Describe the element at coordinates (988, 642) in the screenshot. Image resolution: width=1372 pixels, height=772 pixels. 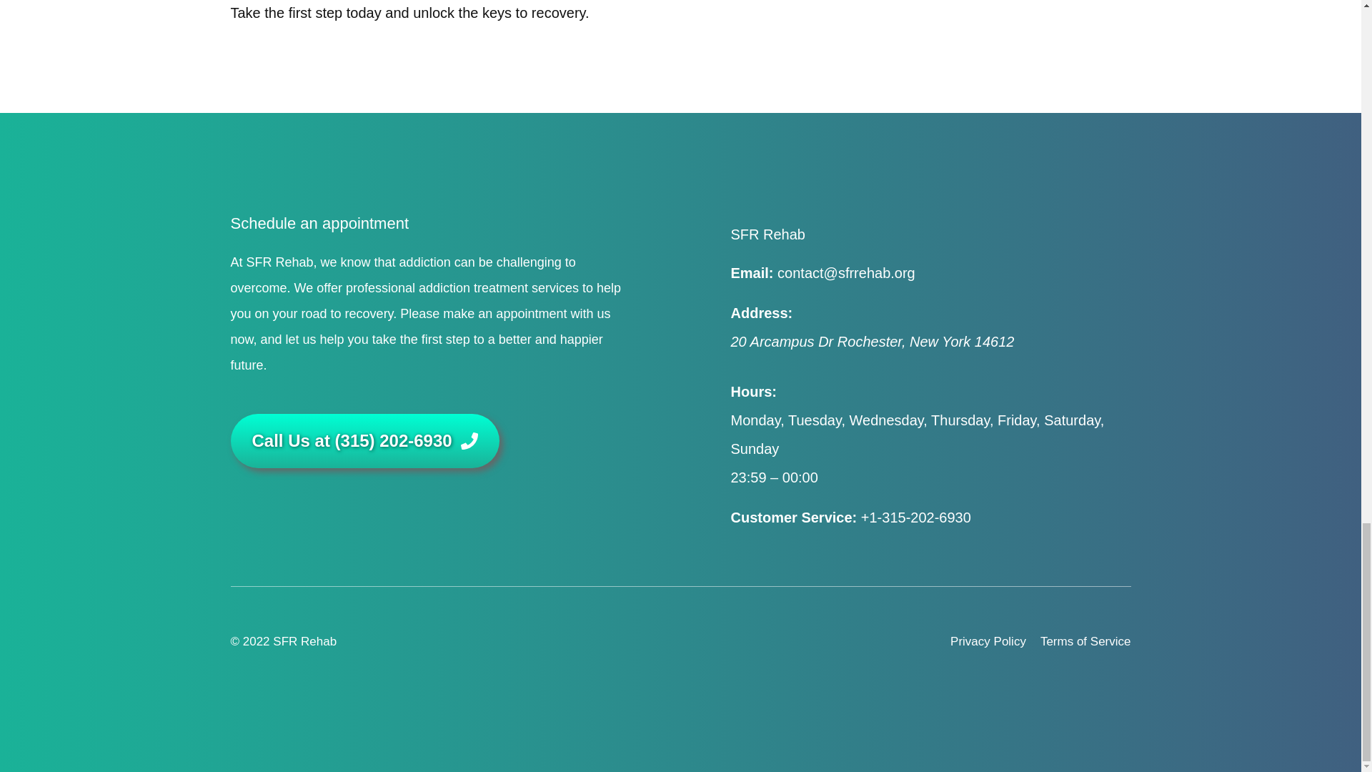
I see `Privacy Policy` at that location.